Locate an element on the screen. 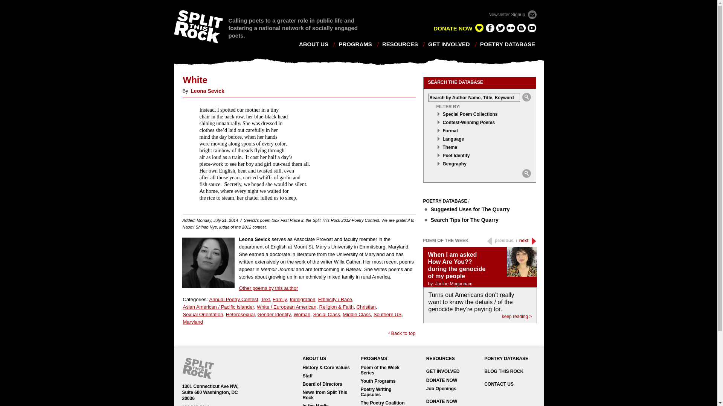 The height and width of the screenshot is (406, 723). PROGRAMS is located at coordinates (355, 44).